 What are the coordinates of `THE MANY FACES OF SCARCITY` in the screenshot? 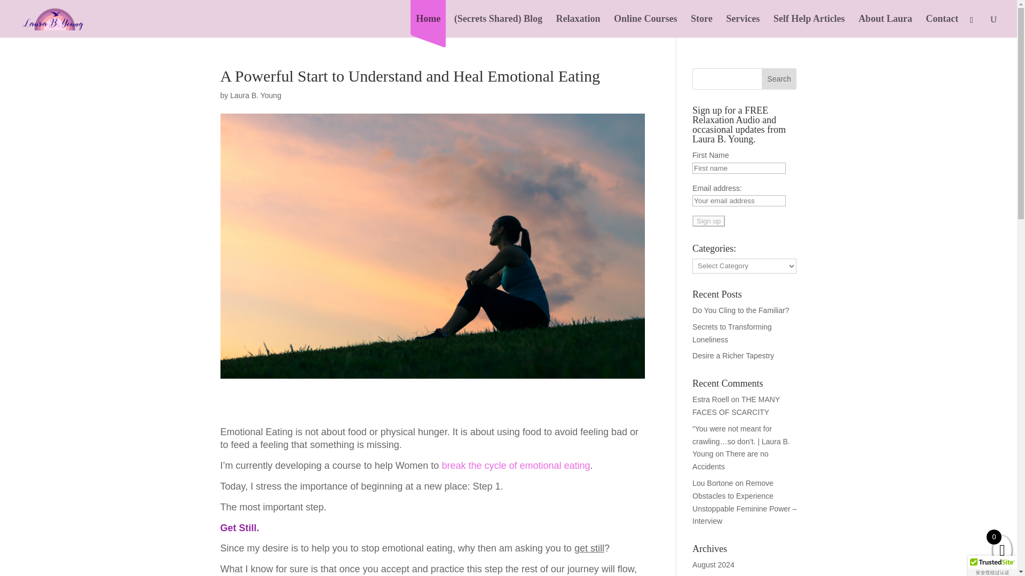 It's located at (736, 405).